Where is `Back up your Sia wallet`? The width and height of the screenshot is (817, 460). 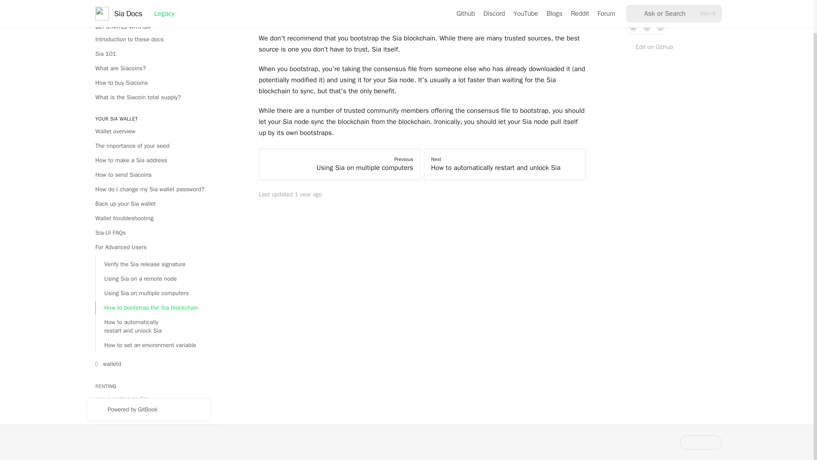
Back up your Sia wallet is located at coordinates (149, 204).